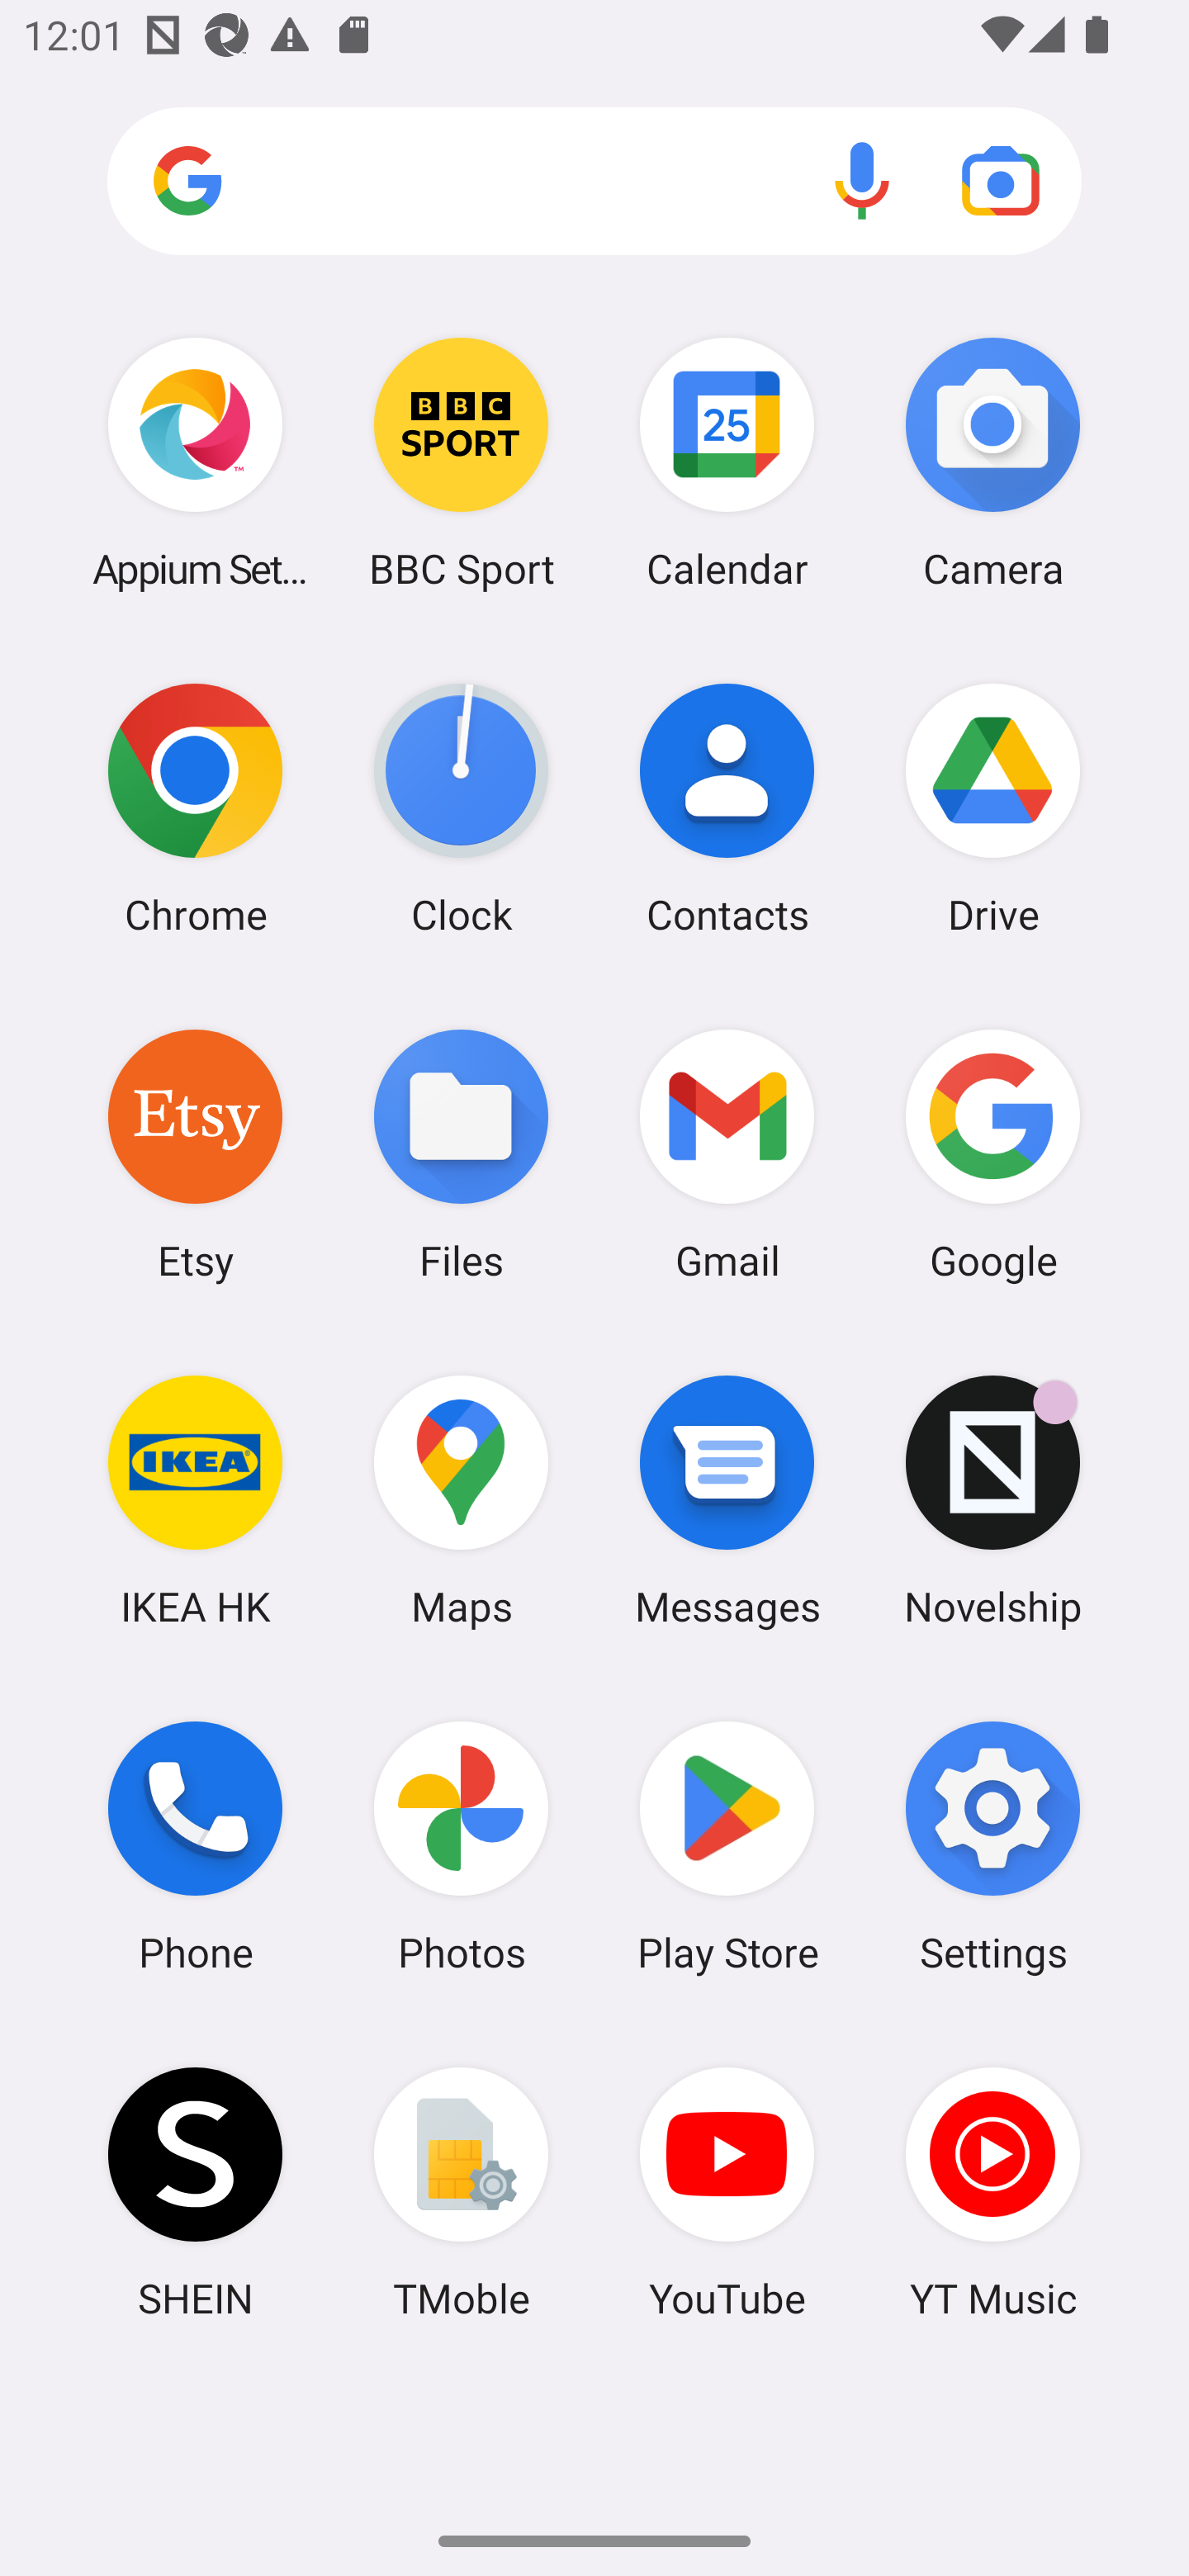 The image size is (1189, 2576). Describe the element at coordinates (727, 808) in the screenshot. I see `Contacts` at that location.